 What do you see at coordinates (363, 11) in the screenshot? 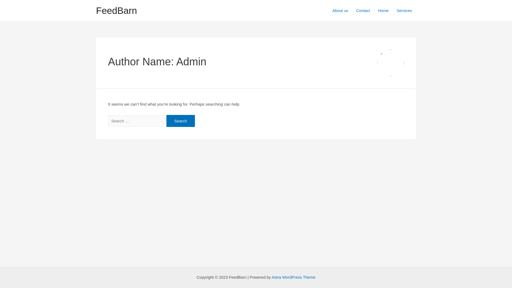
I see `Contact` at bounding box center [363, 11].